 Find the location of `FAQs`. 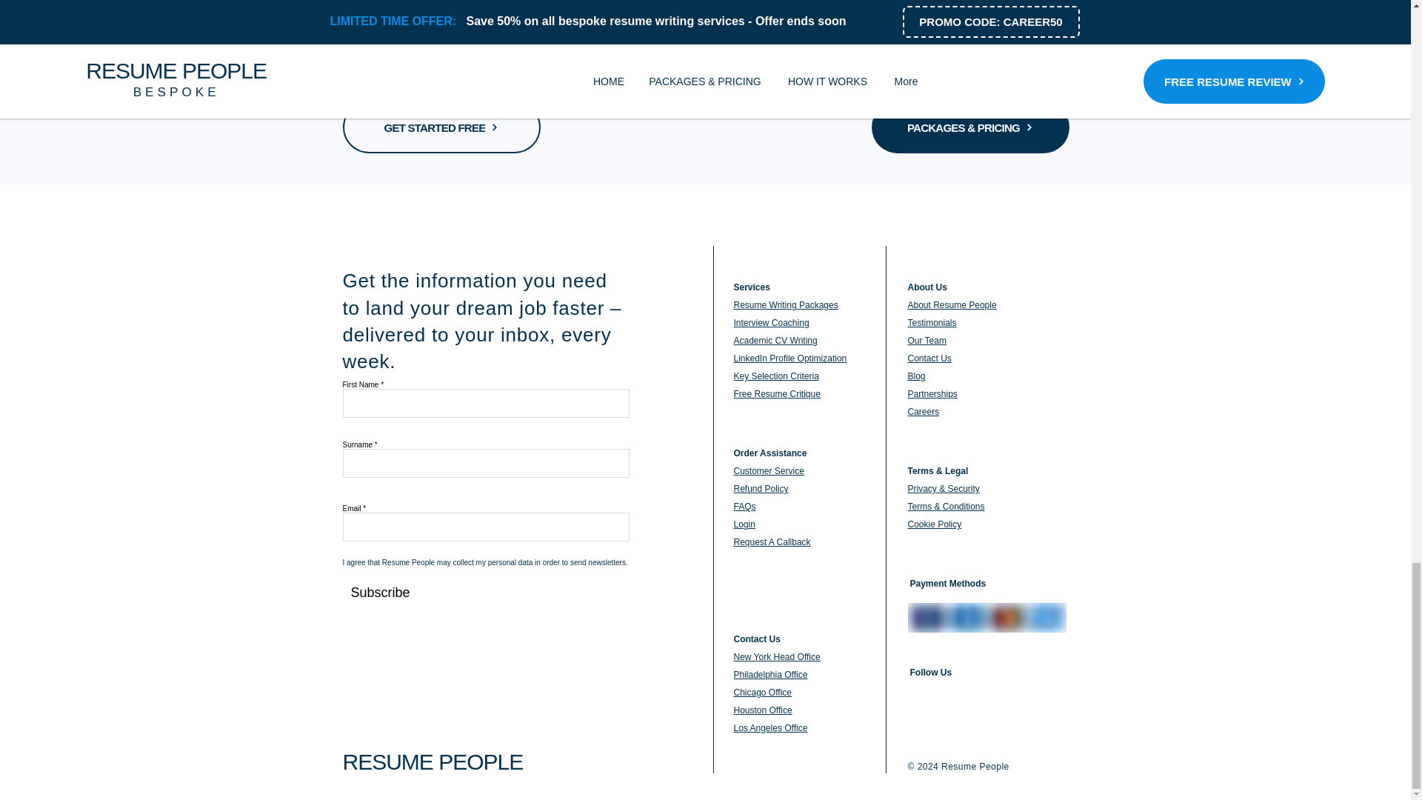

FAQs is located at coordinates (744, 507).